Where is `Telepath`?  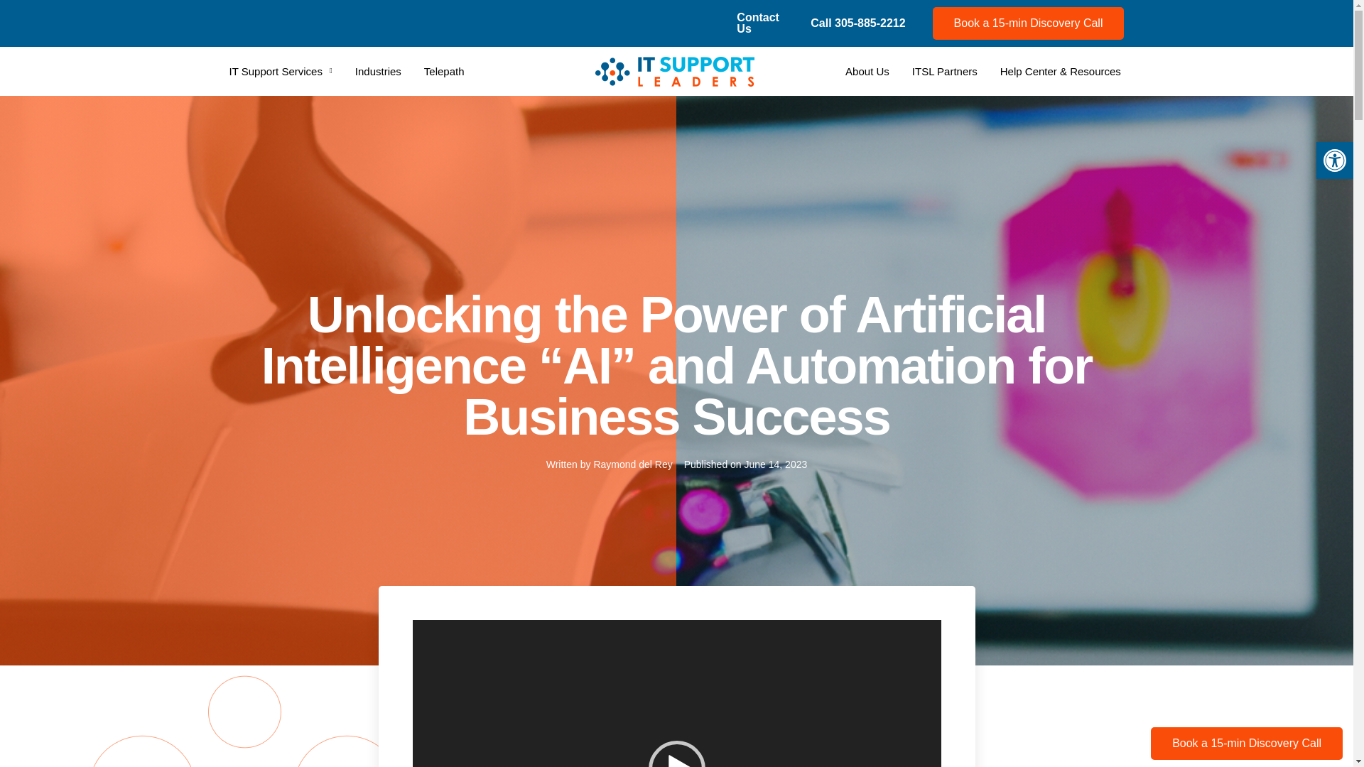 Telepath is located at coordinates (445, 67).